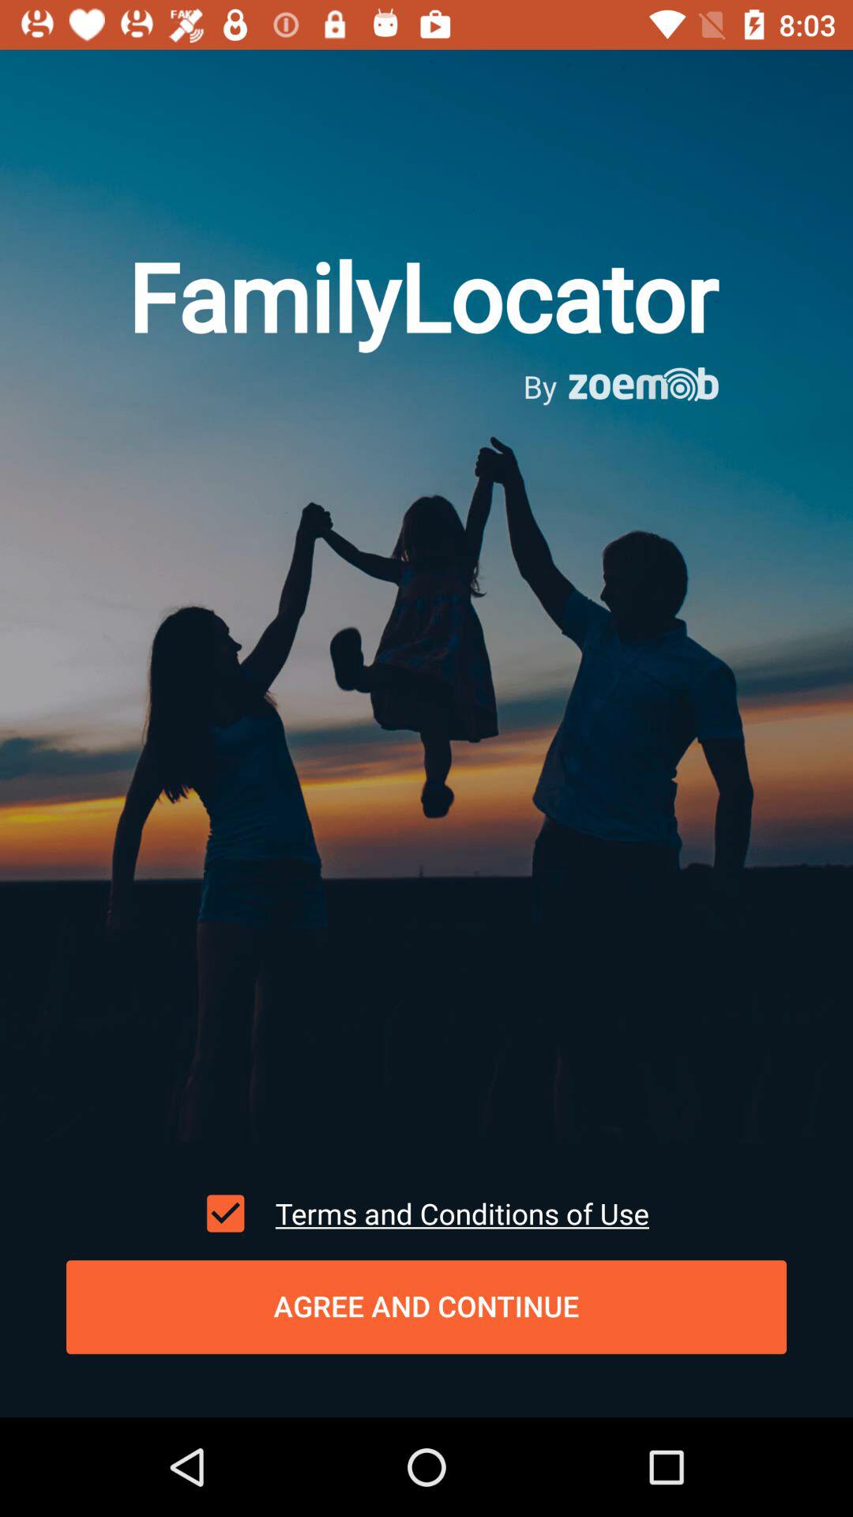 The width and height of the screenshot is (853, 1517). I want to click on tap the item above agree and continue icon, so click(225, 1213).